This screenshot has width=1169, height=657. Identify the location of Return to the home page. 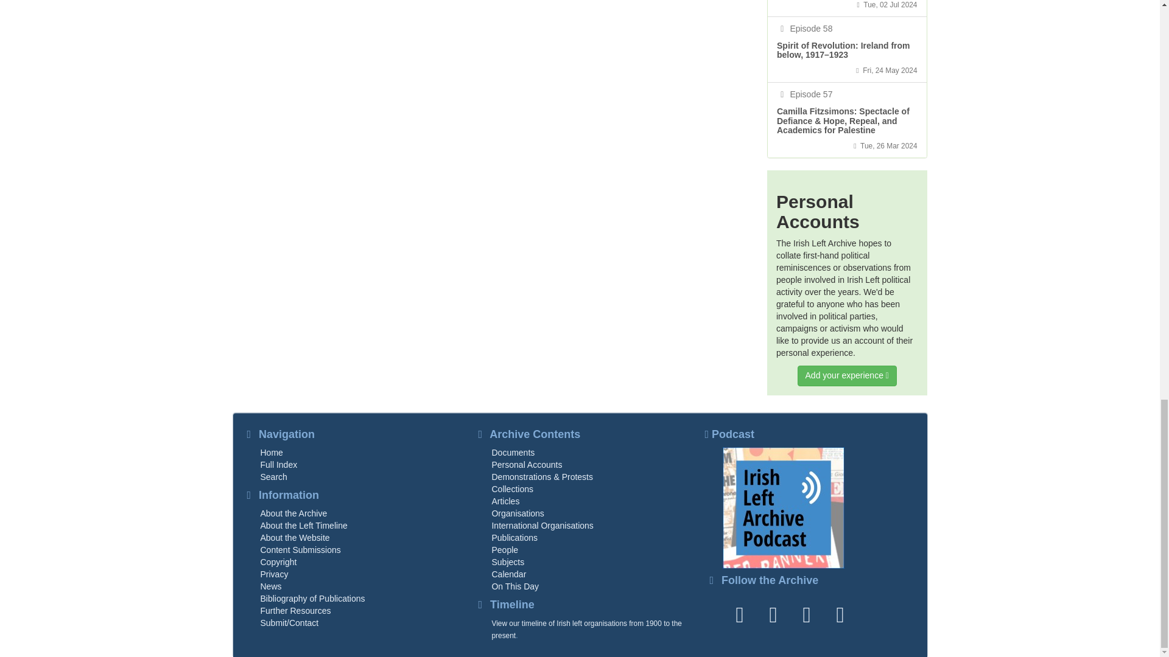
(272, 452).